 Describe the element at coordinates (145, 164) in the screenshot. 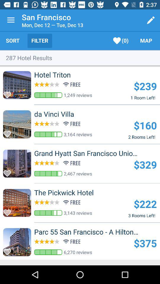

I see `tap $329` at that location.